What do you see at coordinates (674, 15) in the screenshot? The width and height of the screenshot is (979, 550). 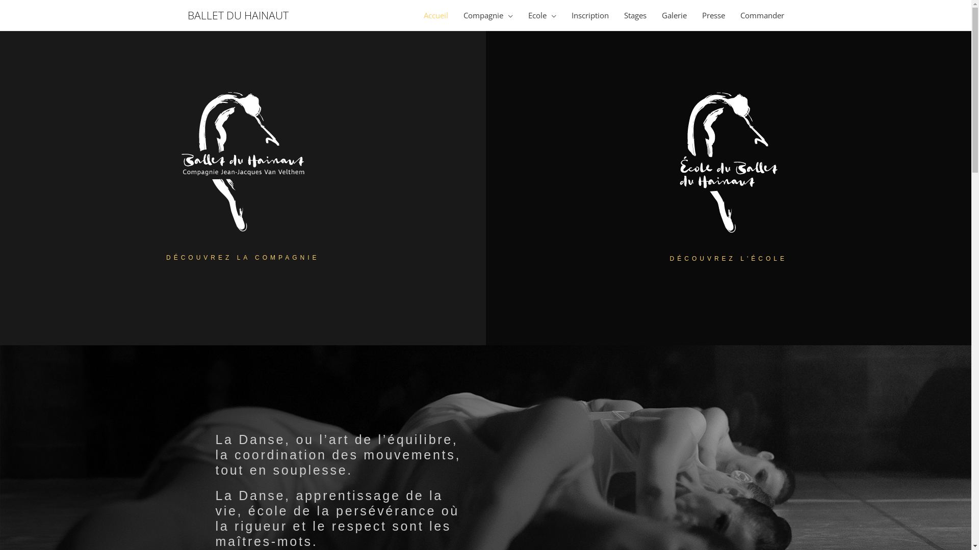 I see `Galerie` at bounding box center [674, 15].